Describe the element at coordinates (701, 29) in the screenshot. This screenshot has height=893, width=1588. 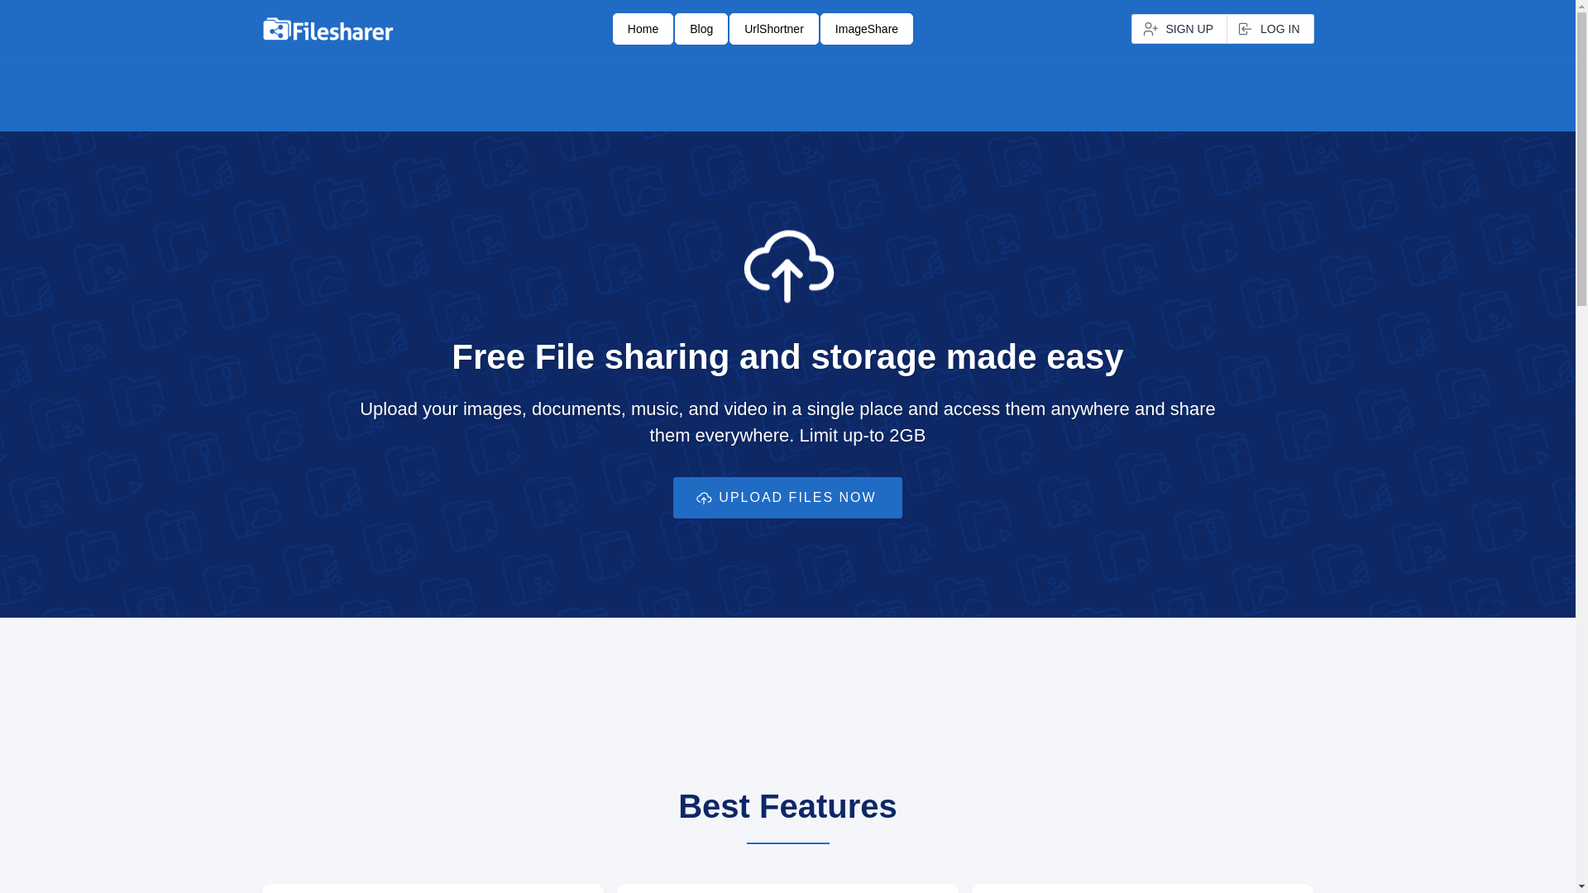
I see `Blog` at that location.